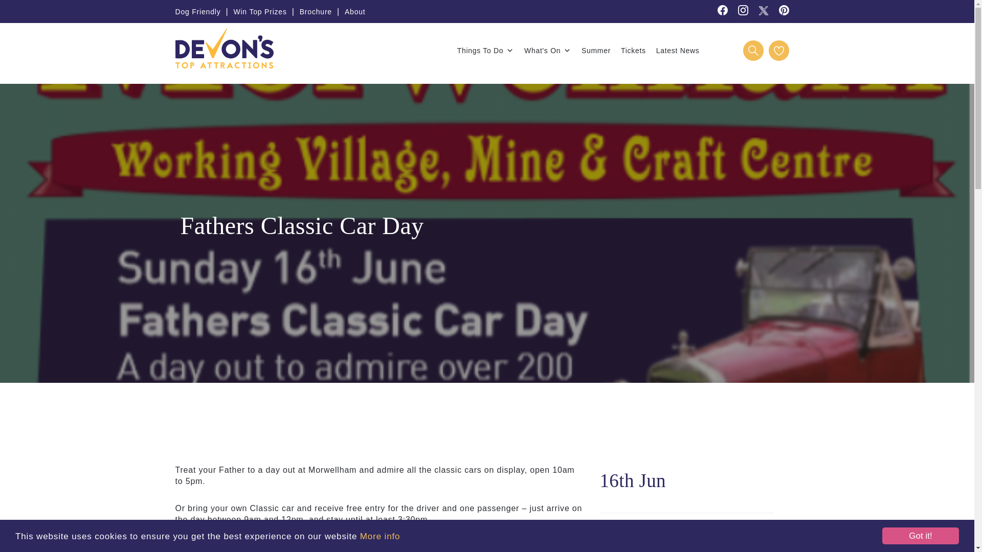 The height and width of the screenshot is (552, 982). What do you see at coordinates (197, 11) in the screenshot?
I see `Dog Friendly` at bounding box center [197, 11].